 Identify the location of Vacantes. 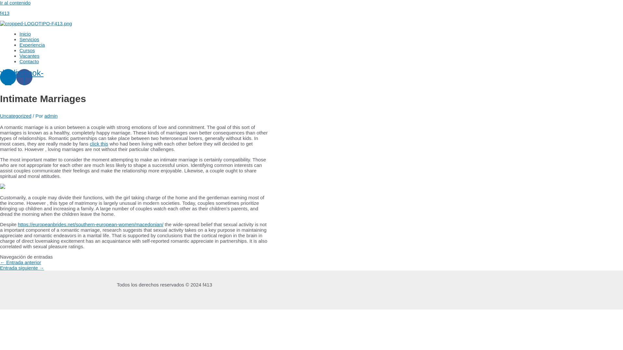
(29, 56).